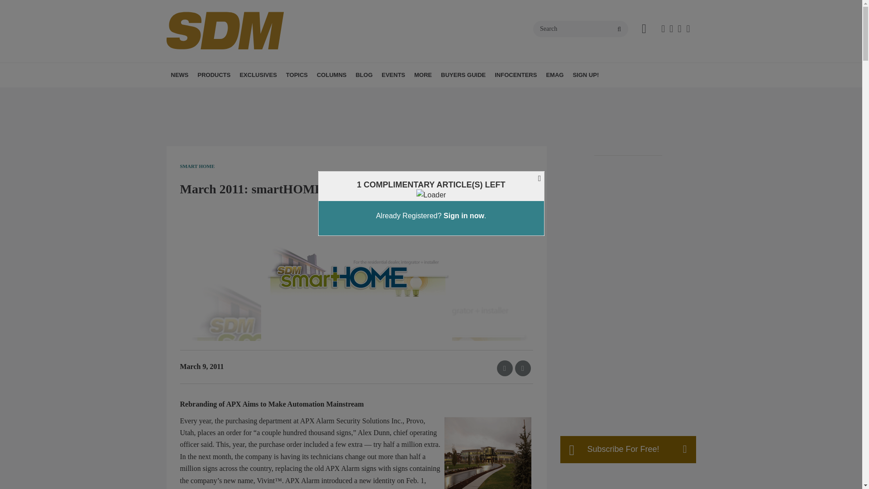 The image size is (869, 489). Describe the element at coordinates (291, 95) in the screenshot. I see `SDM 100` at that location.